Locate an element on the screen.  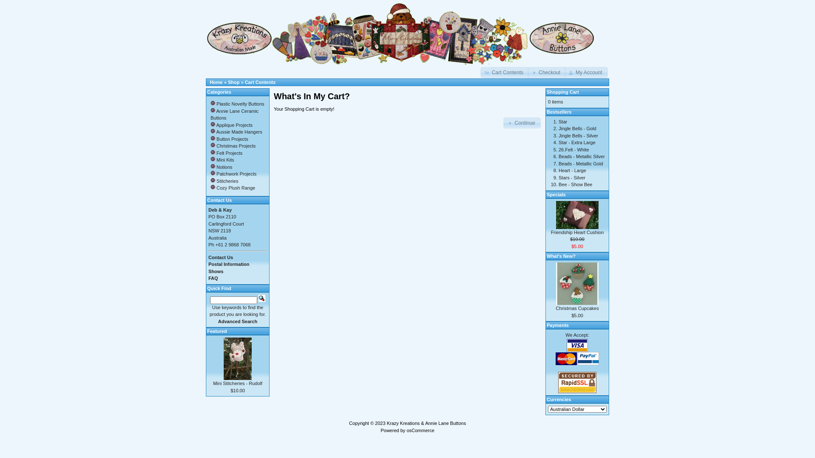
 Notions is located at coordinates (222, 167).